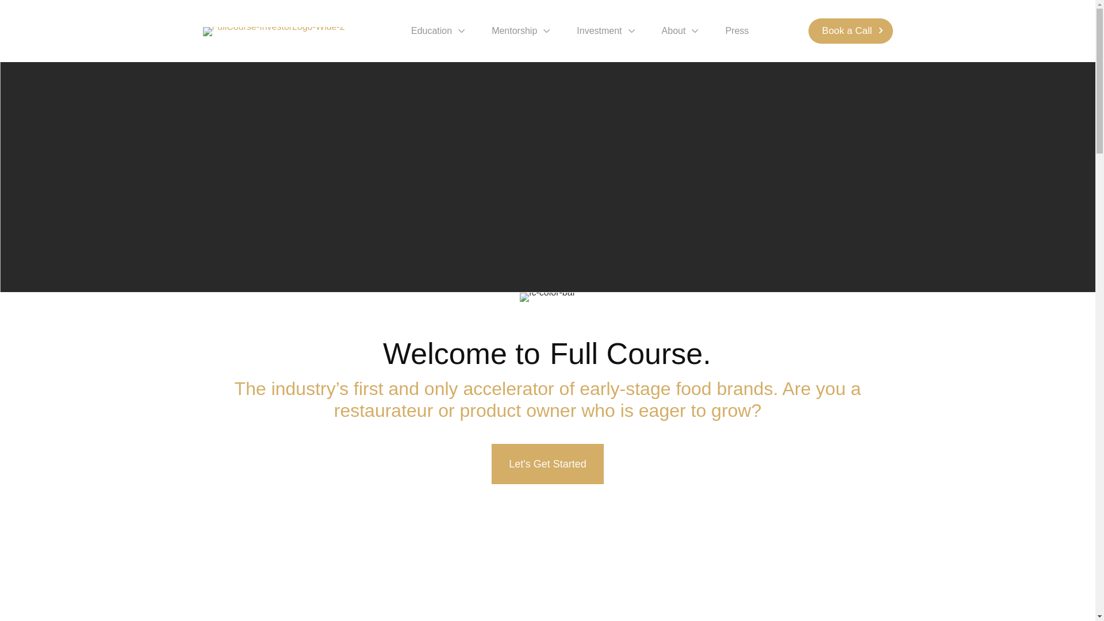  What do you see at coordinates (273, 31) in the screenshot?
I see `FullCourse-InvestorLogo-Wide-2` at bounding box center [273, 31].